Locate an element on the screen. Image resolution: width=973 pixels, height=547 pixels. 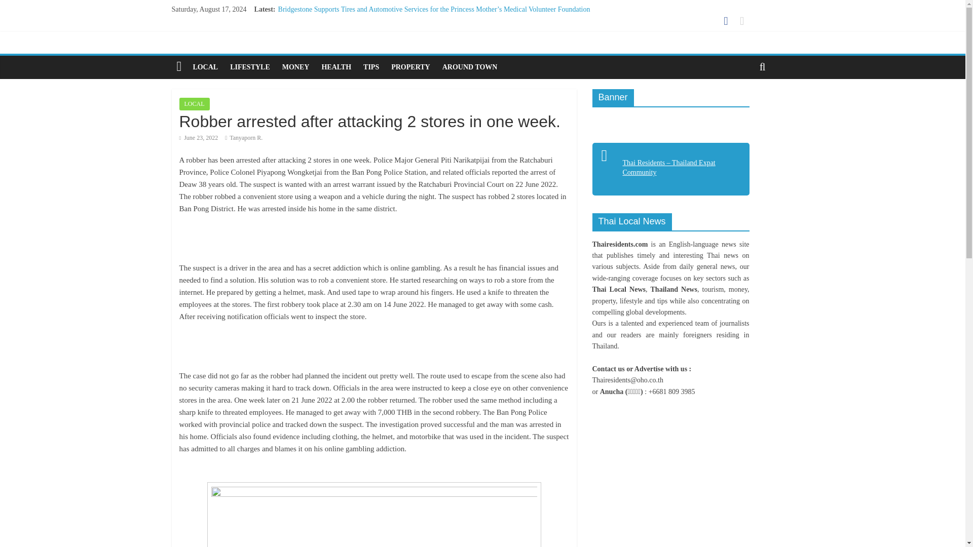
TIPS is located at coordinates (371, 67).